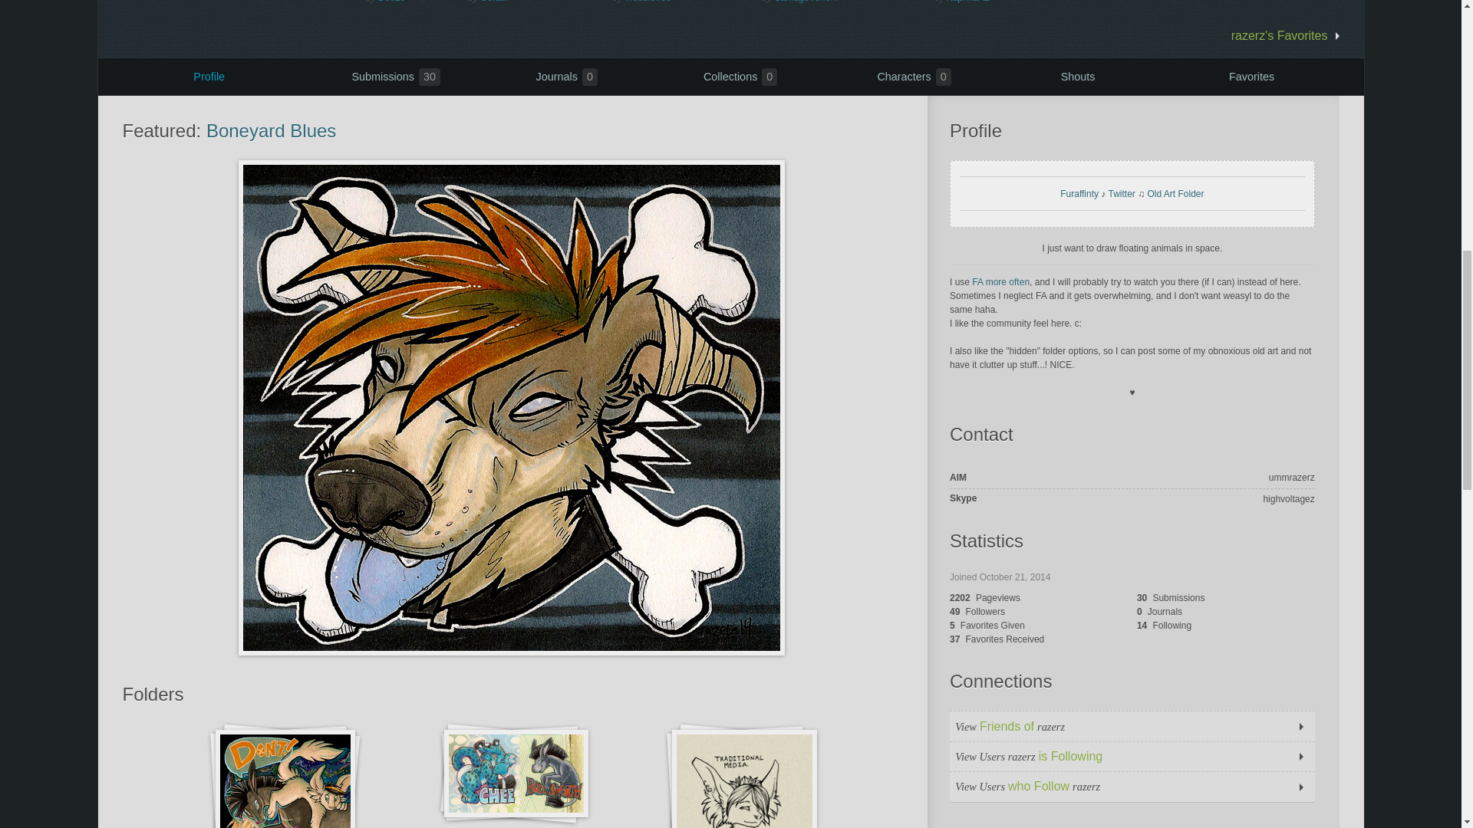  Describe the element at coordinates (414, 2) in the screenshot. I see `by D6016` at that location.